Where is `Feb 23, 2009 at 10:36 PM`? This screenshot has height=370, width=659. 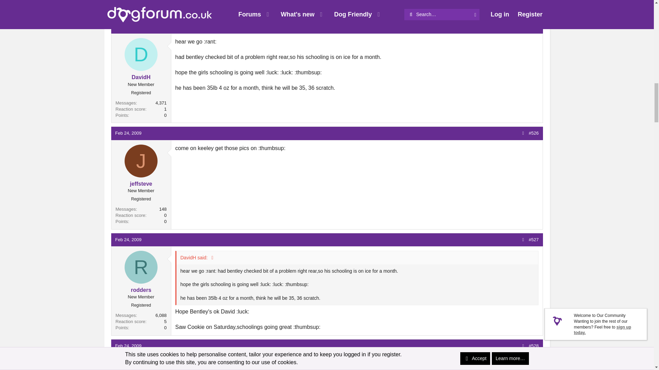 Feb 23, 2009 at 10:36 PM is located at coordinates (128, 27).